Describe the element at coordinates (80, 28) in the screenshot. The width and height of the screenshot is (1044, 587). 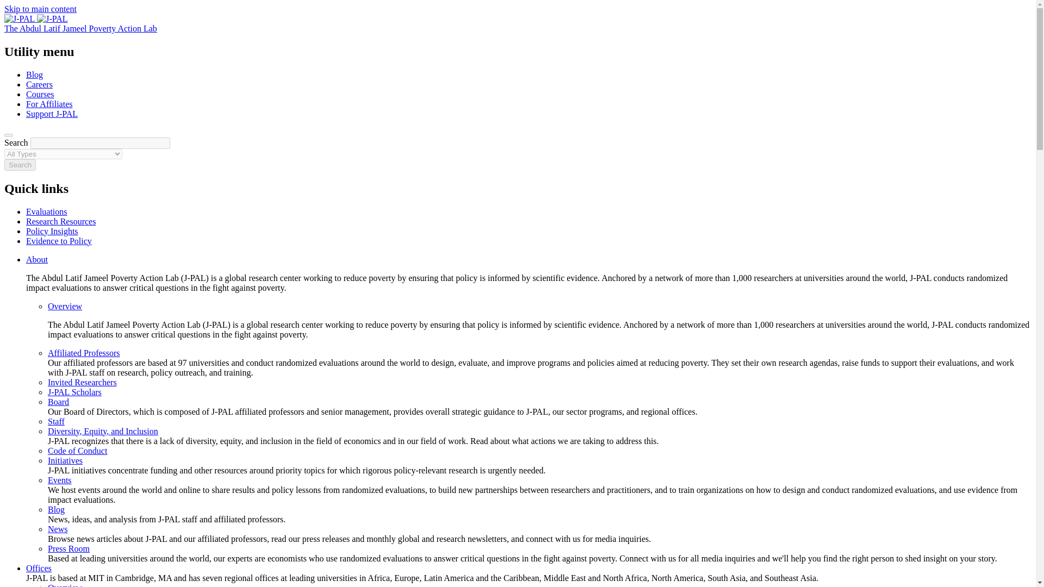
I see `Home` at that location.